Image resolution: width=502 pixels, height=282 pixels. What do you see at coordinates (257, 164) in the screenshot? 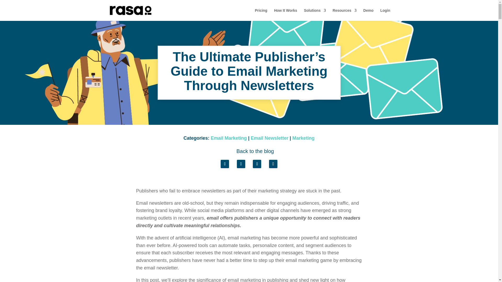
I see `Follow on LinkedIn` at bounding box center [257, 164].